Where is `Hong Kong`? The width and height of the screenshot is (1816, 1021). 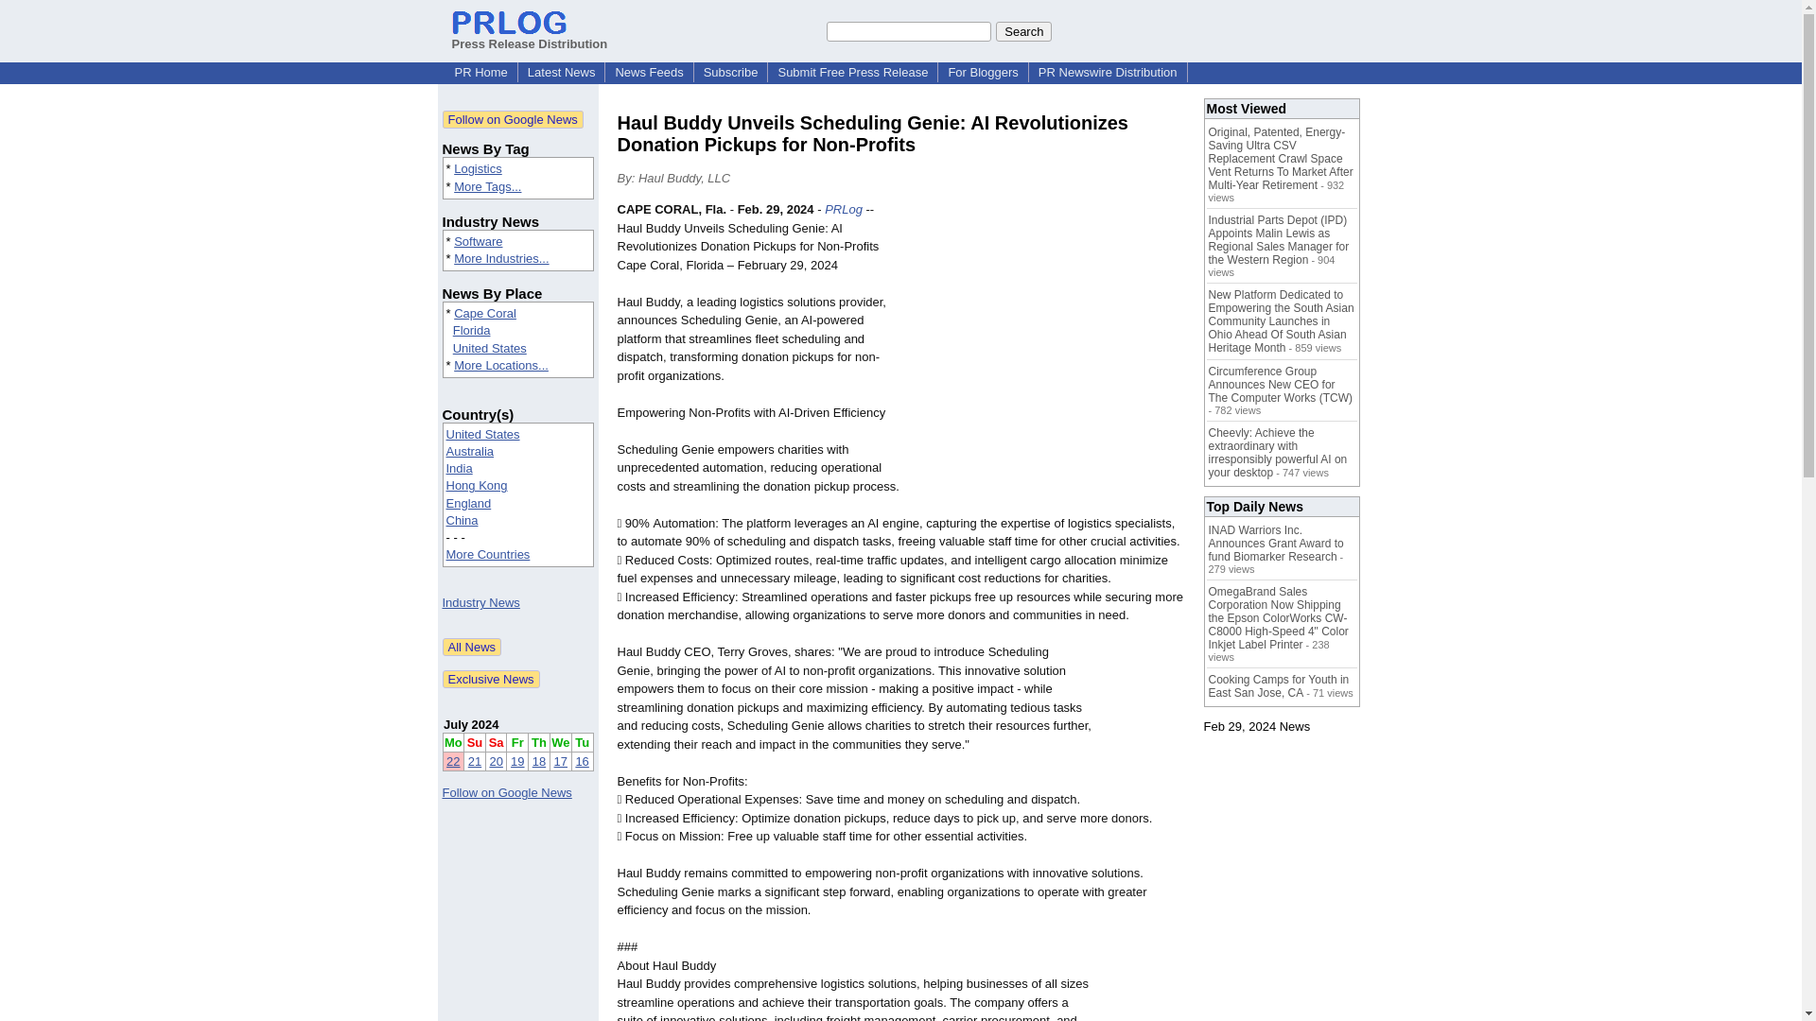
Hong Kong is located at coordinates (477, 485).